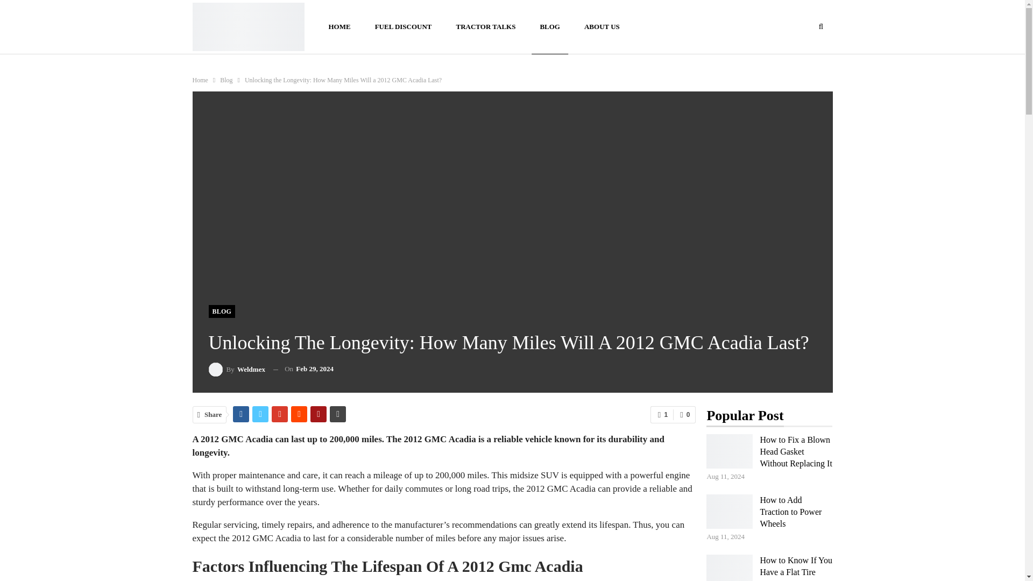  Describe the element at coordinates (602, 27) in the screenshot. I see `ABOUT US` at that location.